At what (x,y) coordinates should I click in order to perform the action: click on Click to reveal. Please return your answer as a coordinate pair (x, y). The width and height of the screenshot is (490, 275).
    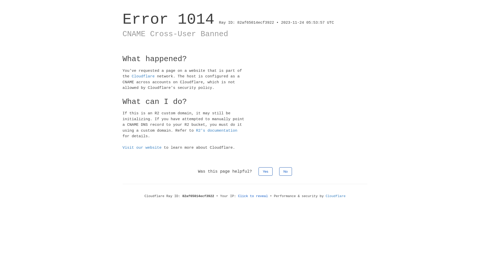
    Looking at the image, I should click on (253, 196).